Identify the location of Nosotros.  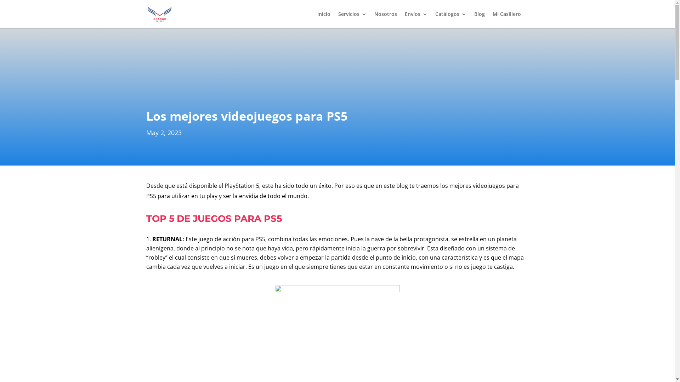
(385, 20).